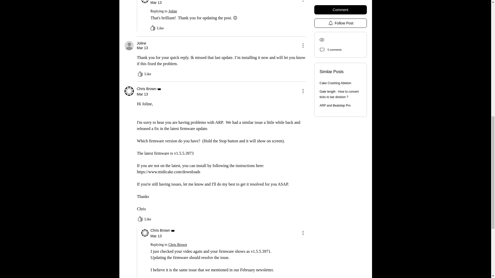 This screenshot has height=278, width=495. Describe the element at coordinates (141, 43) in the screenshot. I see `Joline` at that location.